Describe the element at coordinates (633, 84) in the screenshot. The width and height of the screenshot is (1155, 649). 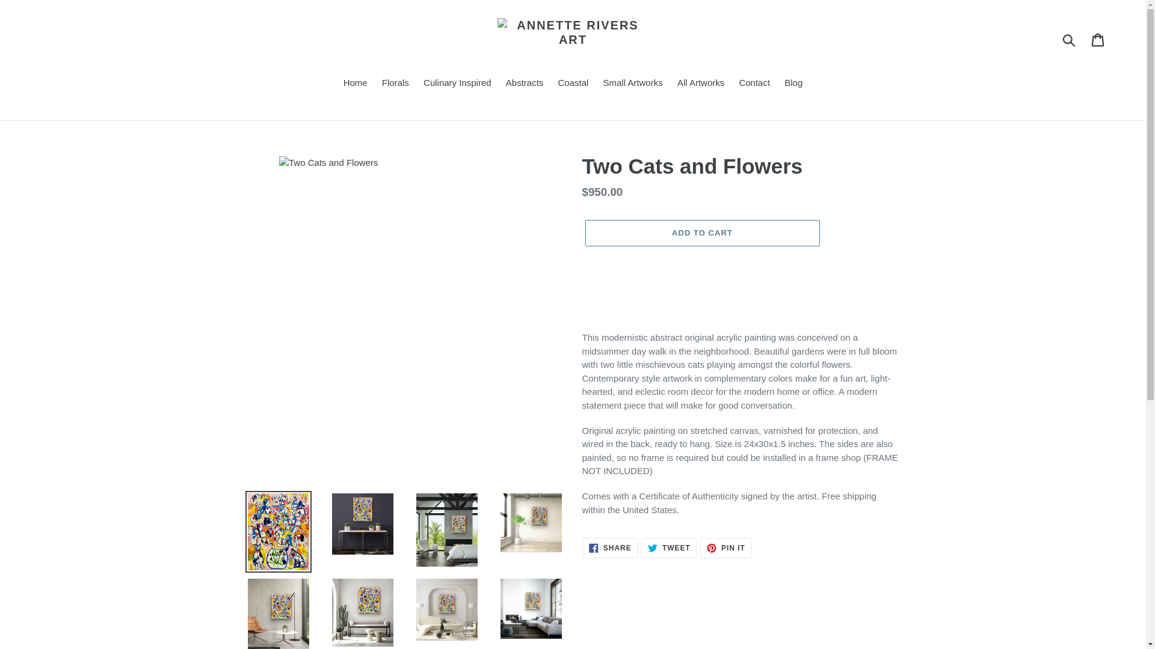
I see `Small Artworks` at that location.